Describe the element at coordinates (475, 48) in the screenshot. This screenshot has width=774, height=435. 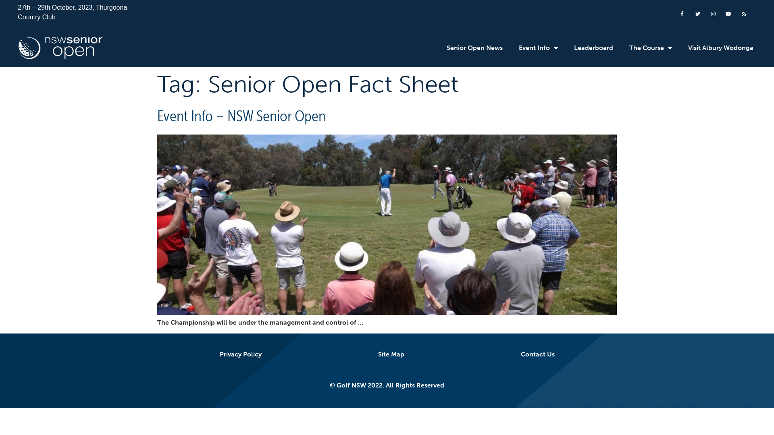
I see `Senior Open News` at that location.